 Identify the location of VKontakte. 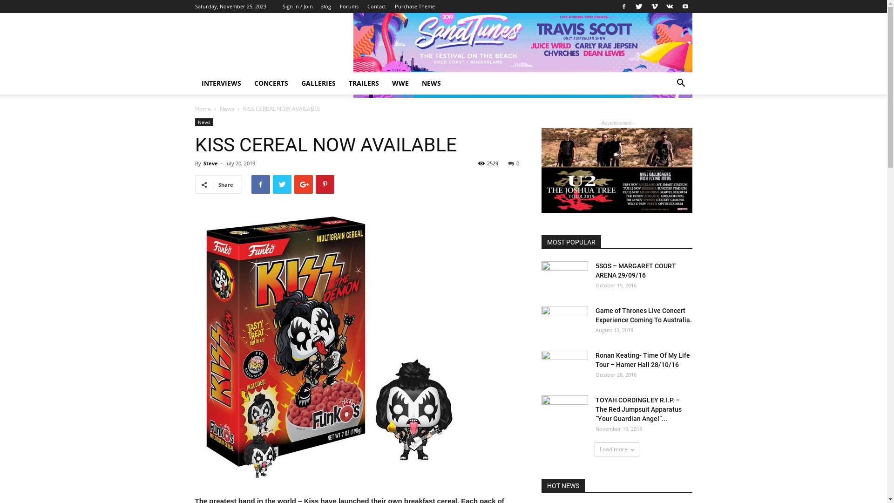
(670, 7).